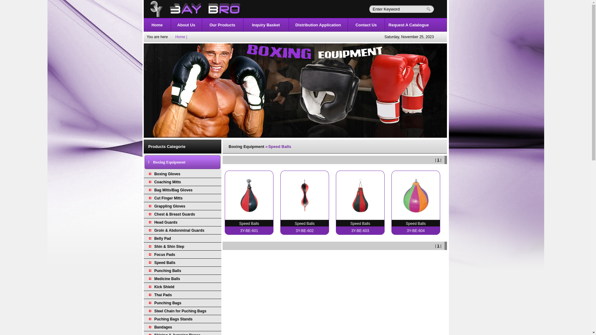 This screenshot has width=596, height=335. I want to click on About Us, so click(186, 25).